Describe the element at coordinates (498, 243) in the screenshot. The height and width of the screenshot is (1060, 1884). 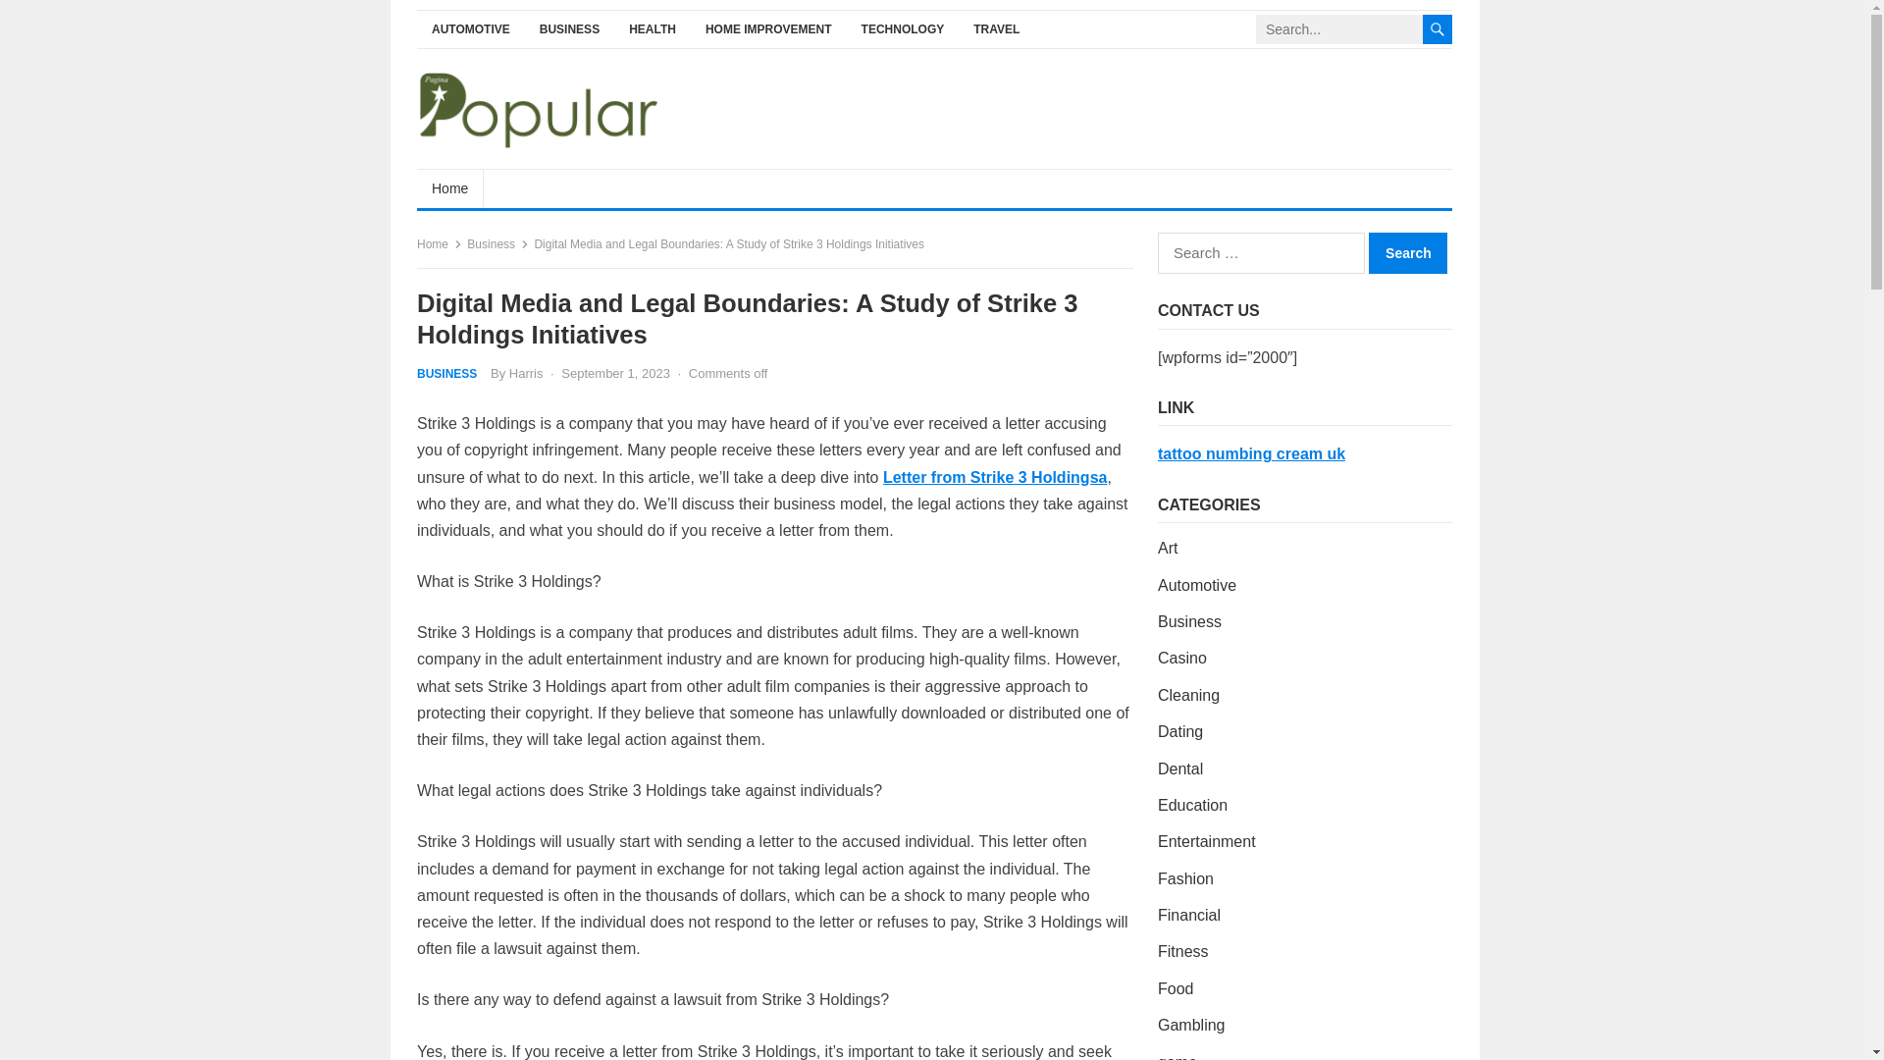
I see `Business` at that location.